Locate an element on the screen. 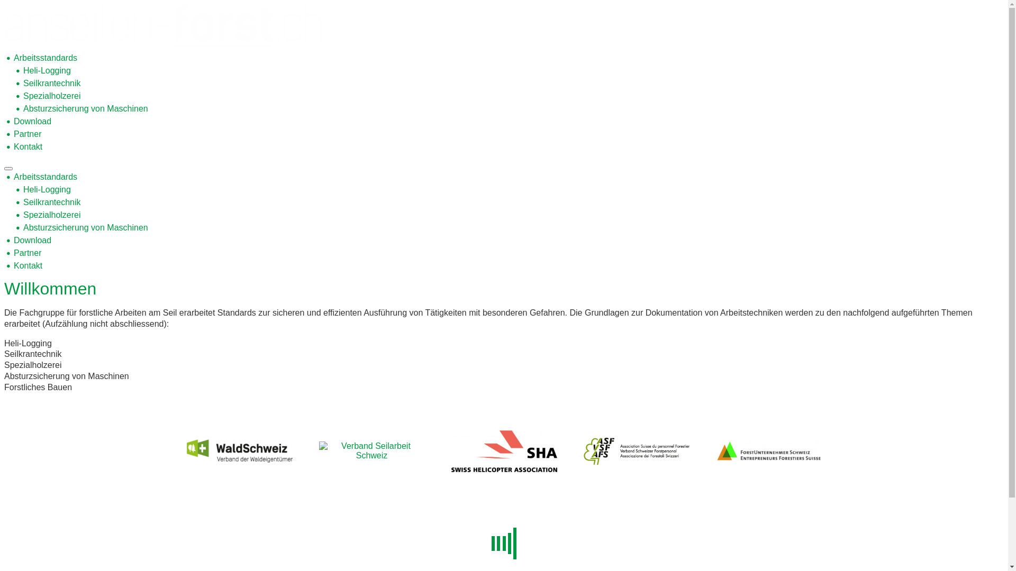 This screenshot has width=1016, height=571. Absturzsicherung von Maschinen is located at coordinates (86, 109).